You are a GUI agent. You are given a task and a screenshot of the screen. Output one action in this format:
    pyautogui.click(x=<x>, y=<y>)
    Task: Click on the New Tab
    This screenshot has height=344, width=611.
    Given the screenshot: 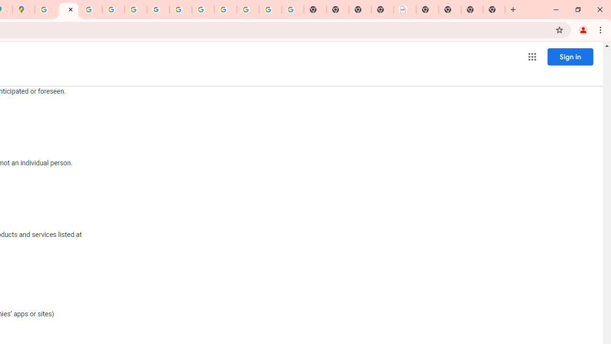 What is the action you would take?
    pyautogui.click(x=494, y=10)
    